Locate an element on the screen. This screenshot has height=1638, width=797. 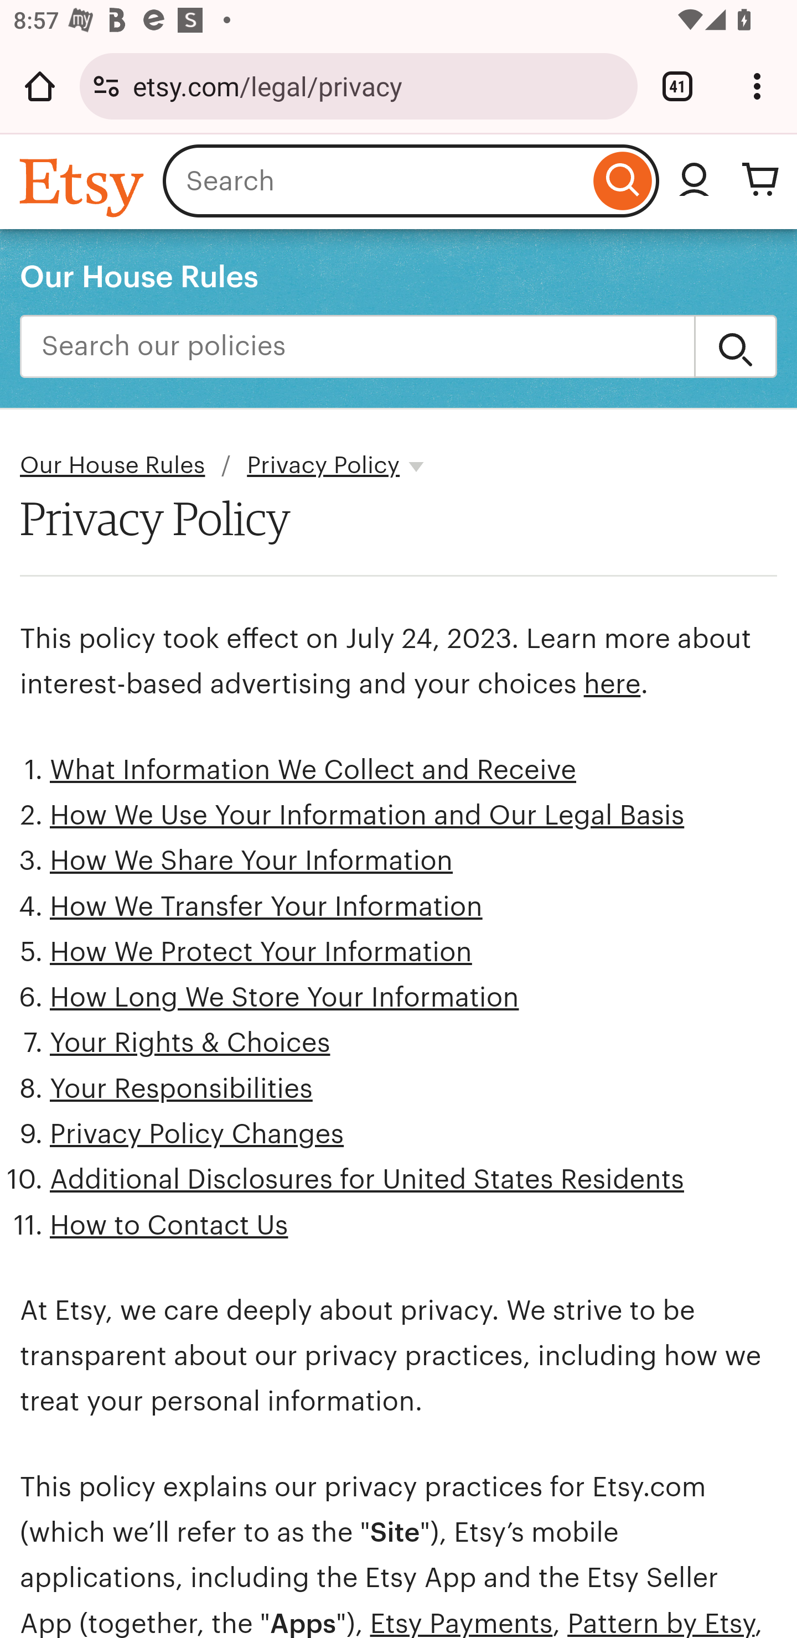
Our House Rules is located at coordinates (139, 276).